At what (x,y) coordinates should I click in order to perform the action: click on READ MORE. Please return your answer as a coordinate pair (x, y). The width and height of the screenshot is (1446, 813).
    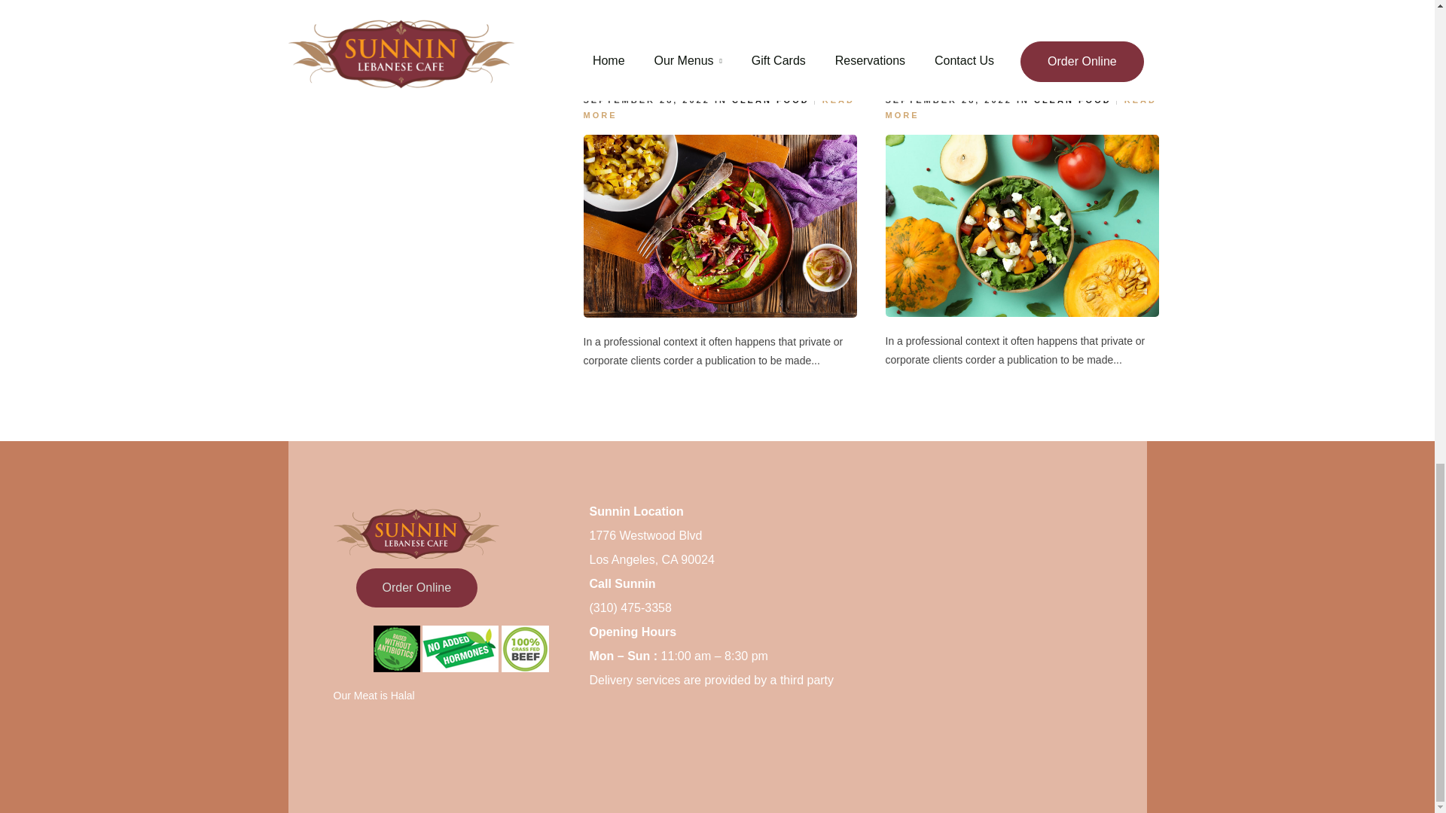
    Looking at the image, I should click on (718, 107).